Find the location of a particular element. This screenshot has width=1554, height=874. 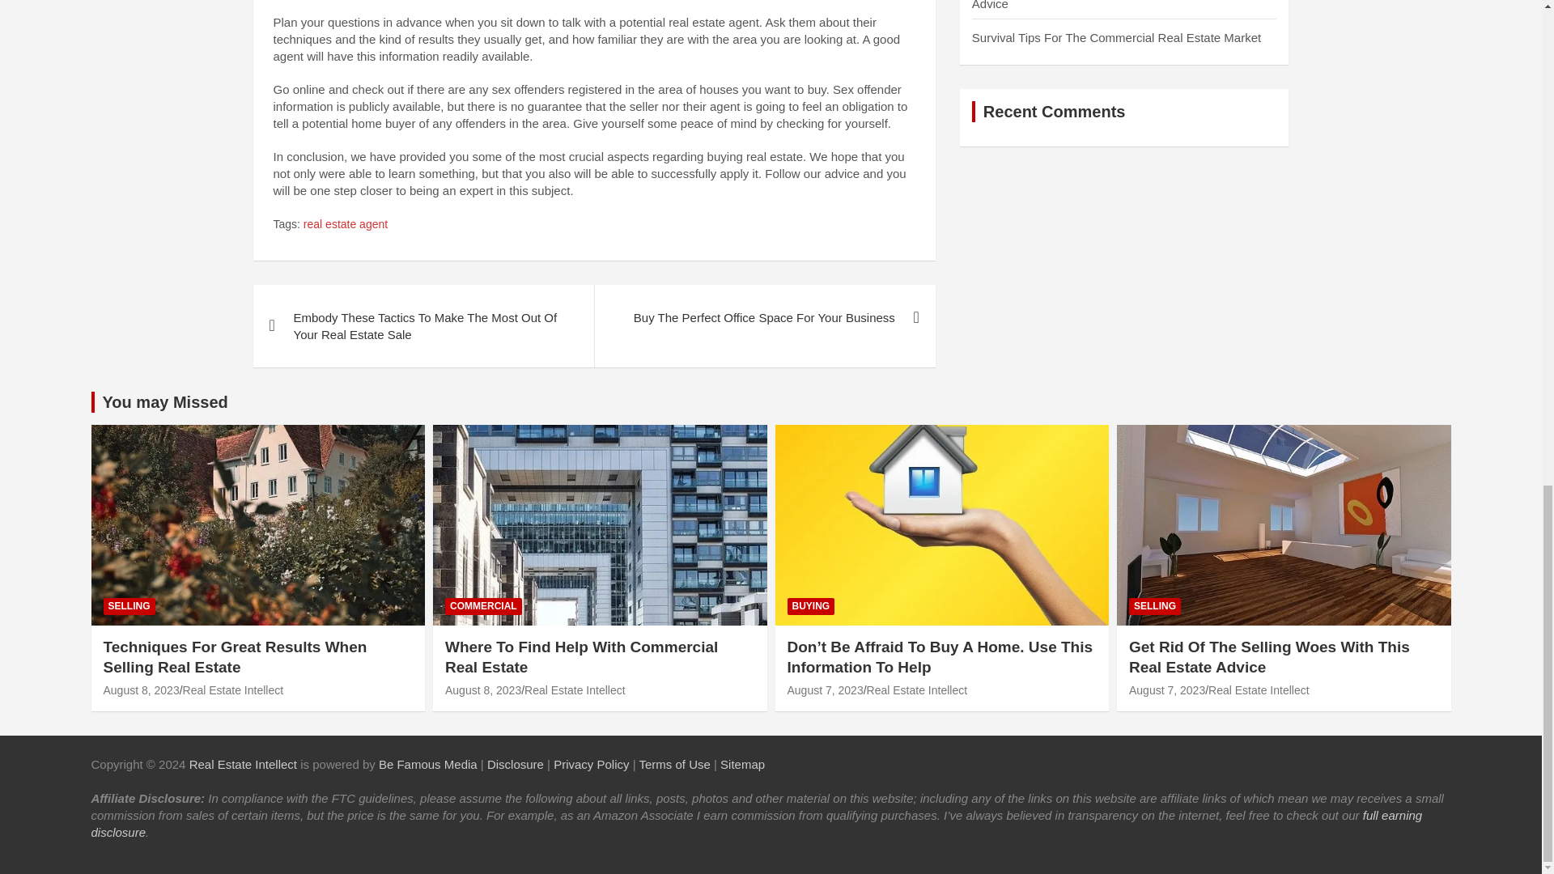

August 7, 2023 is located at coordinates (824, 689).